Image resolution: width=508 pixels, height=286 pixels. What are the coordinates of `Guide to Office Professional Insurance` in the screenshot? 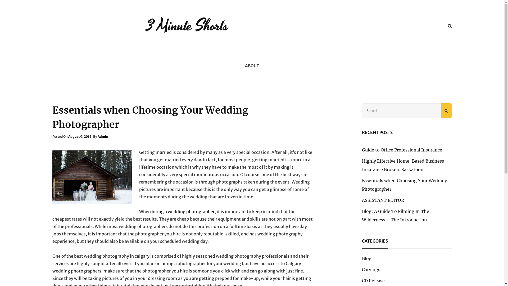 It's located at (402, 150).